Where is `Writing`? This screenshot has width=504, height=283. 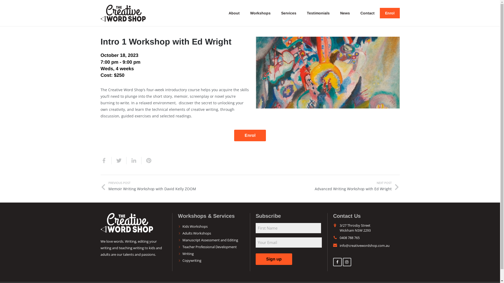
Writing is located at coordinates (188, 254).